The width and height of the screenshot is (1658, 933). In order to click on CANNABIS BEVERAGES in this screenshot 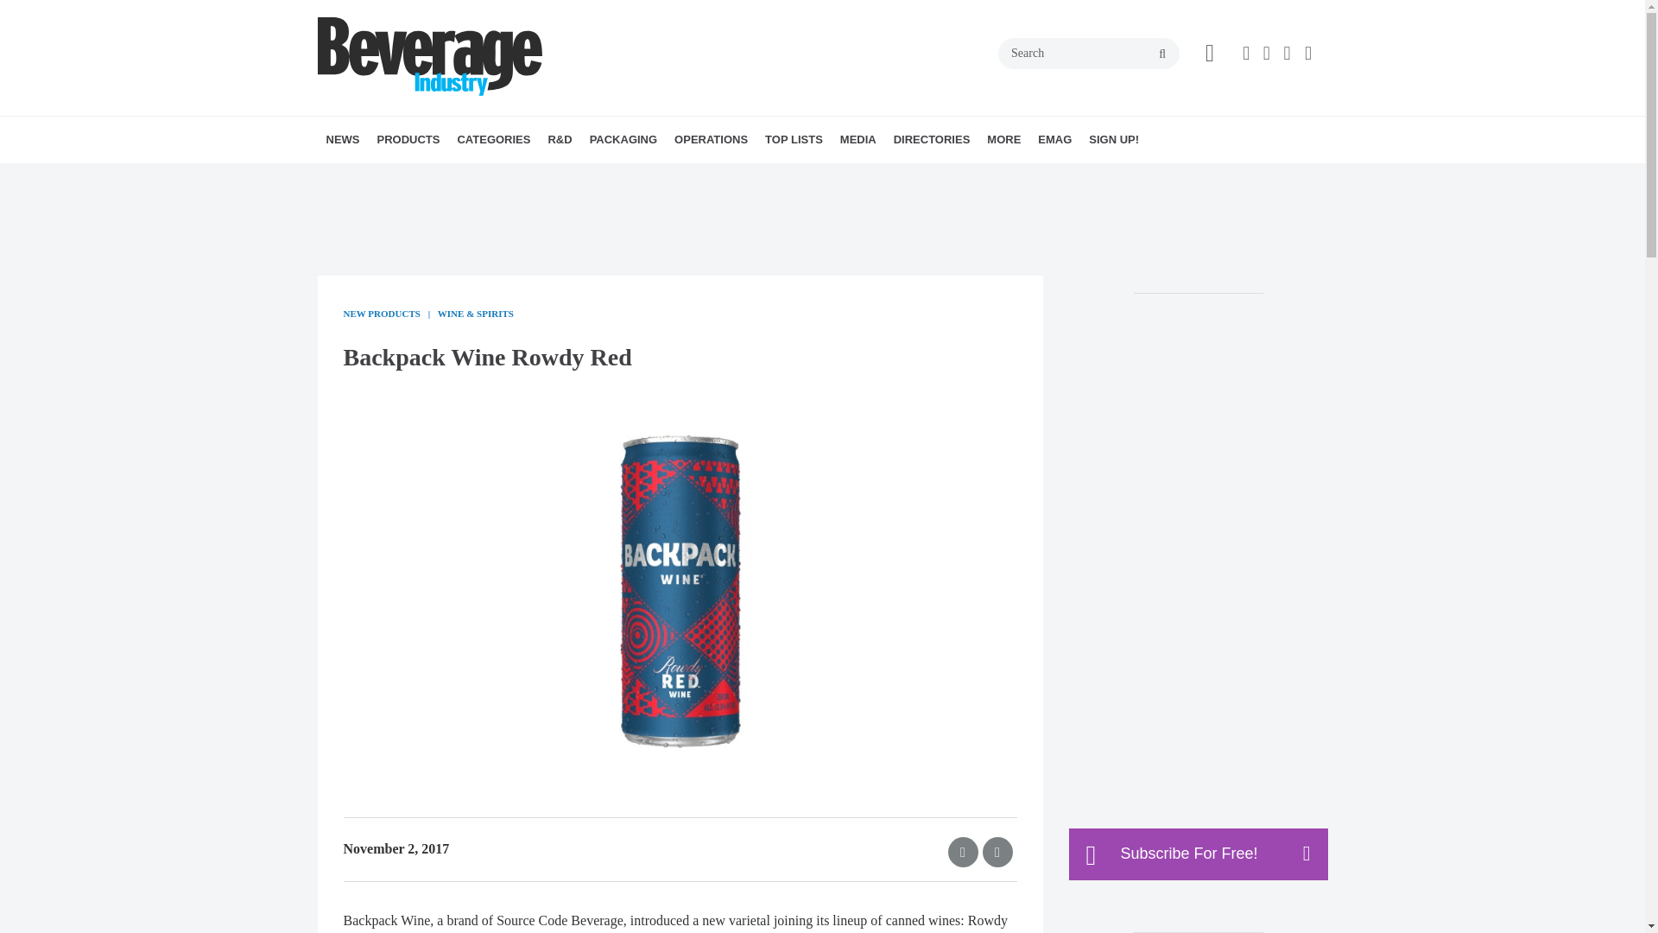, I will do `click(577, 178)`.